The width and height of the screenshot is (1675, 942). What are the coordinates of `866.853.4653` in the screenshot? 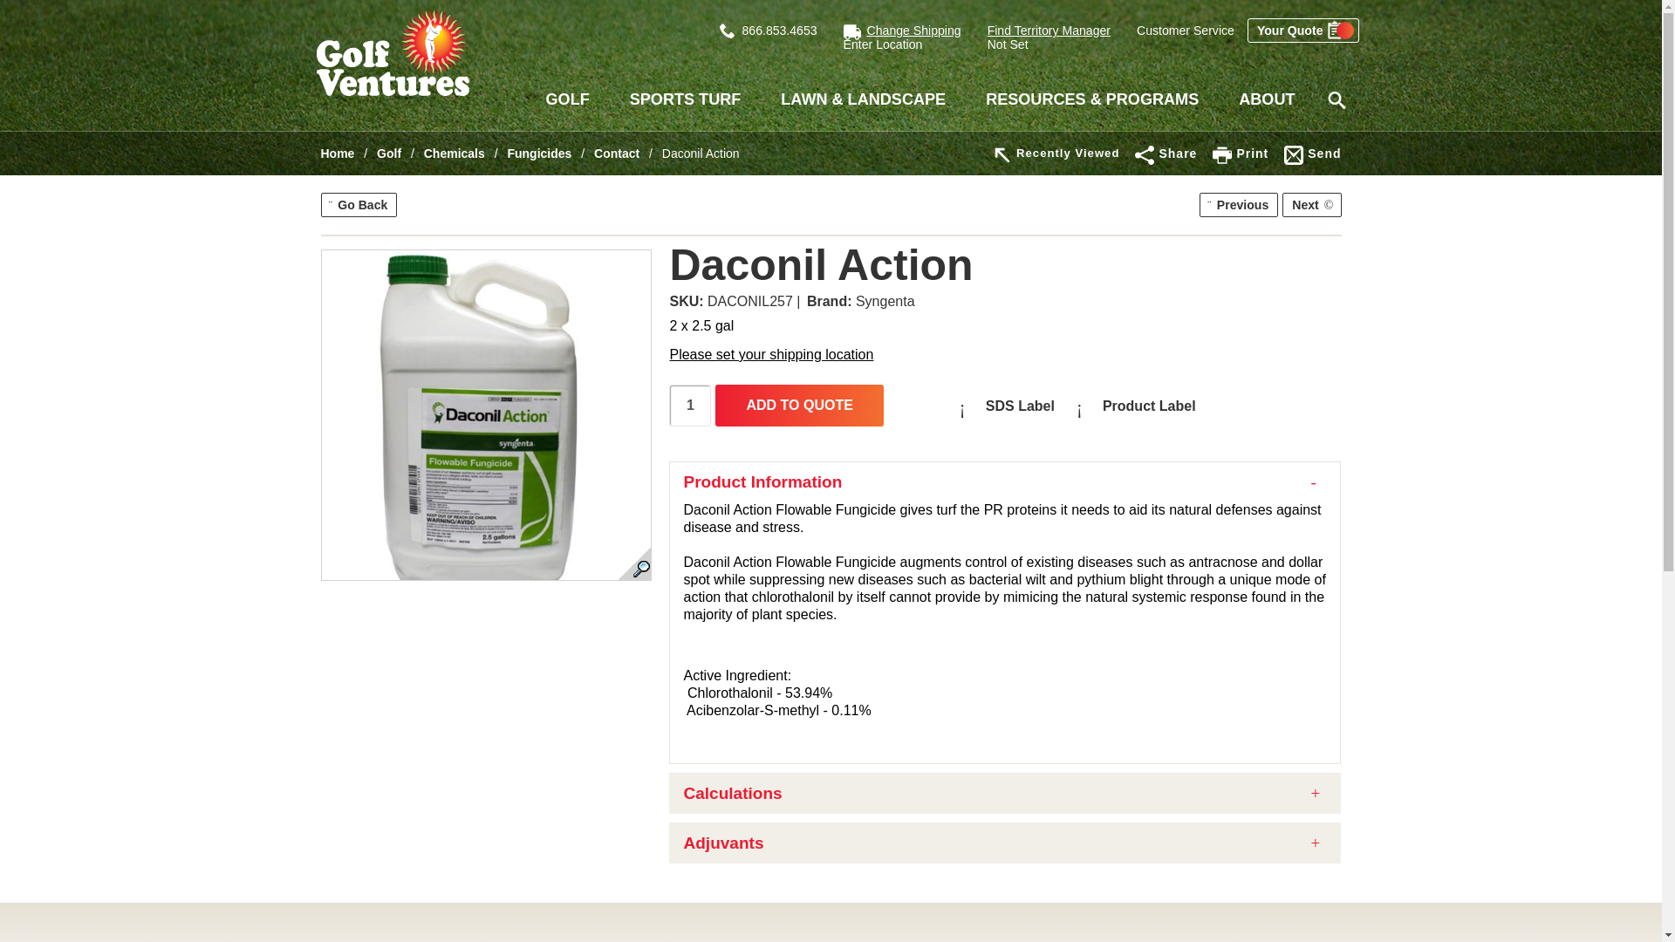 It's located at (768, 31).